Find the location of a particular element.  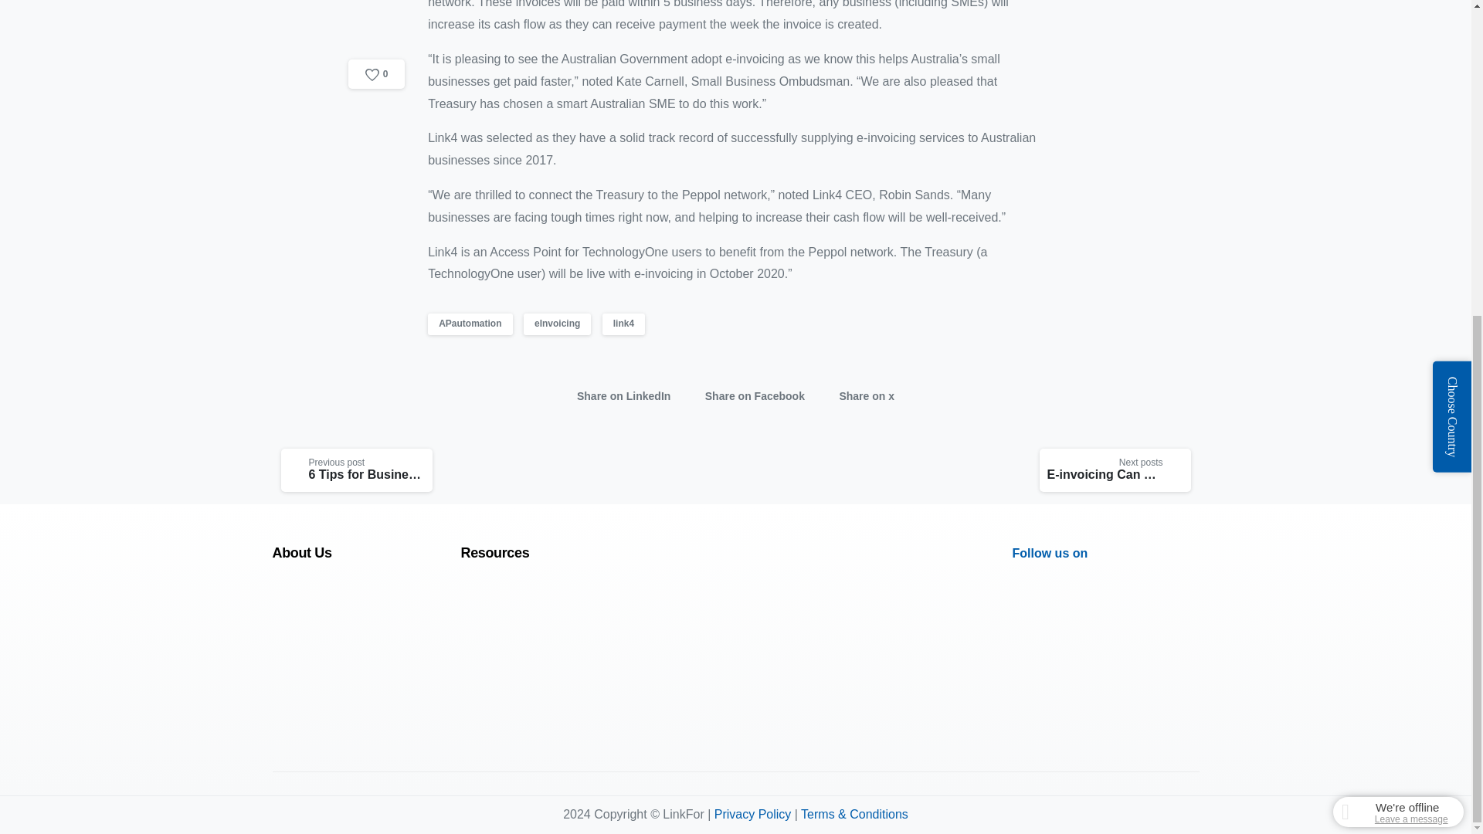

Share on x is located at coordinates (862, 397).